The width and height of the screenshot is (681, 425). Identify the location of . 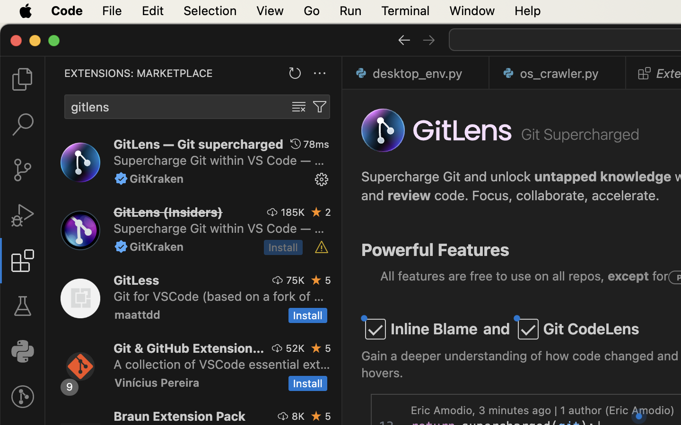
(320, 107).